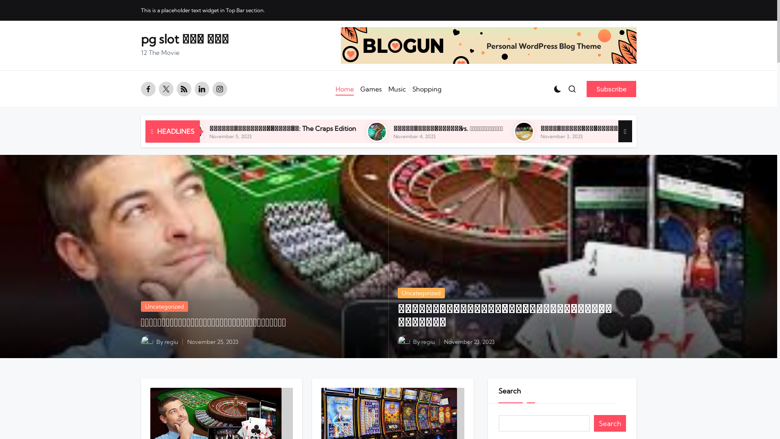 The image size is (780, 439). What do you see at coordinates (427, 89) in the screenshot?
I see `Shopping` at bounding box center [427, 89].